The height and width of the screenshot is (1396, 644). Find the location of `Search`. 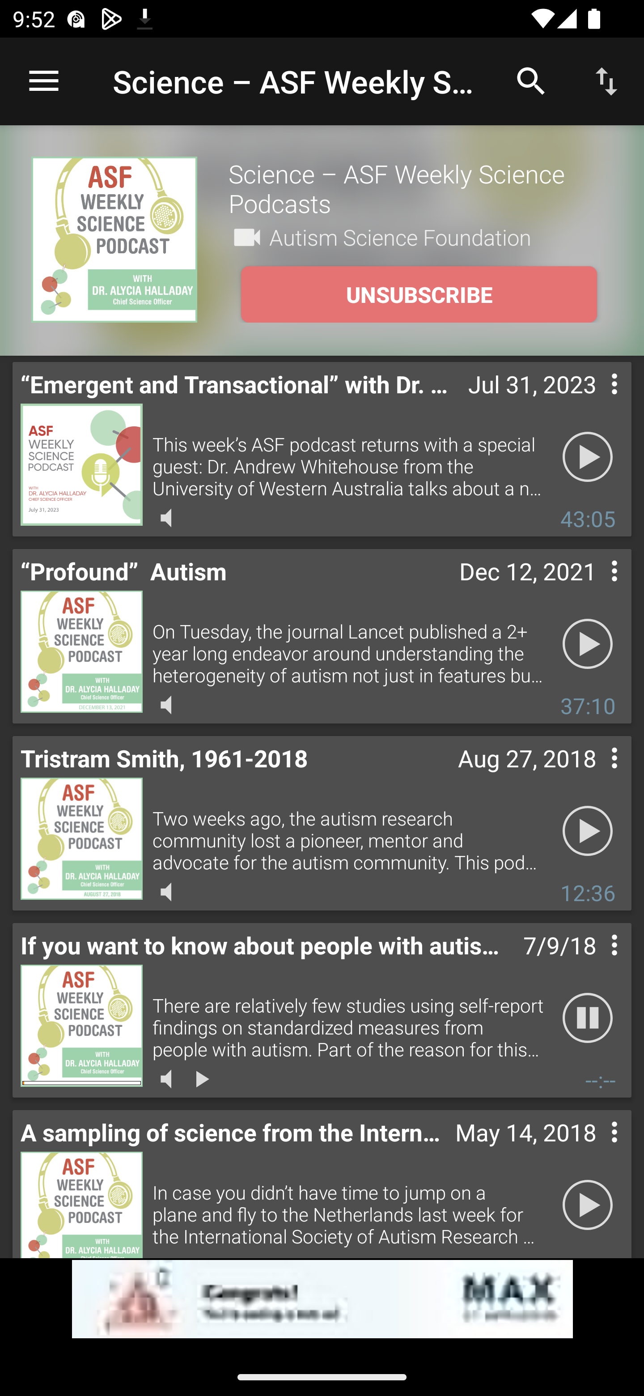

Search is located at coordinates (531, 81).